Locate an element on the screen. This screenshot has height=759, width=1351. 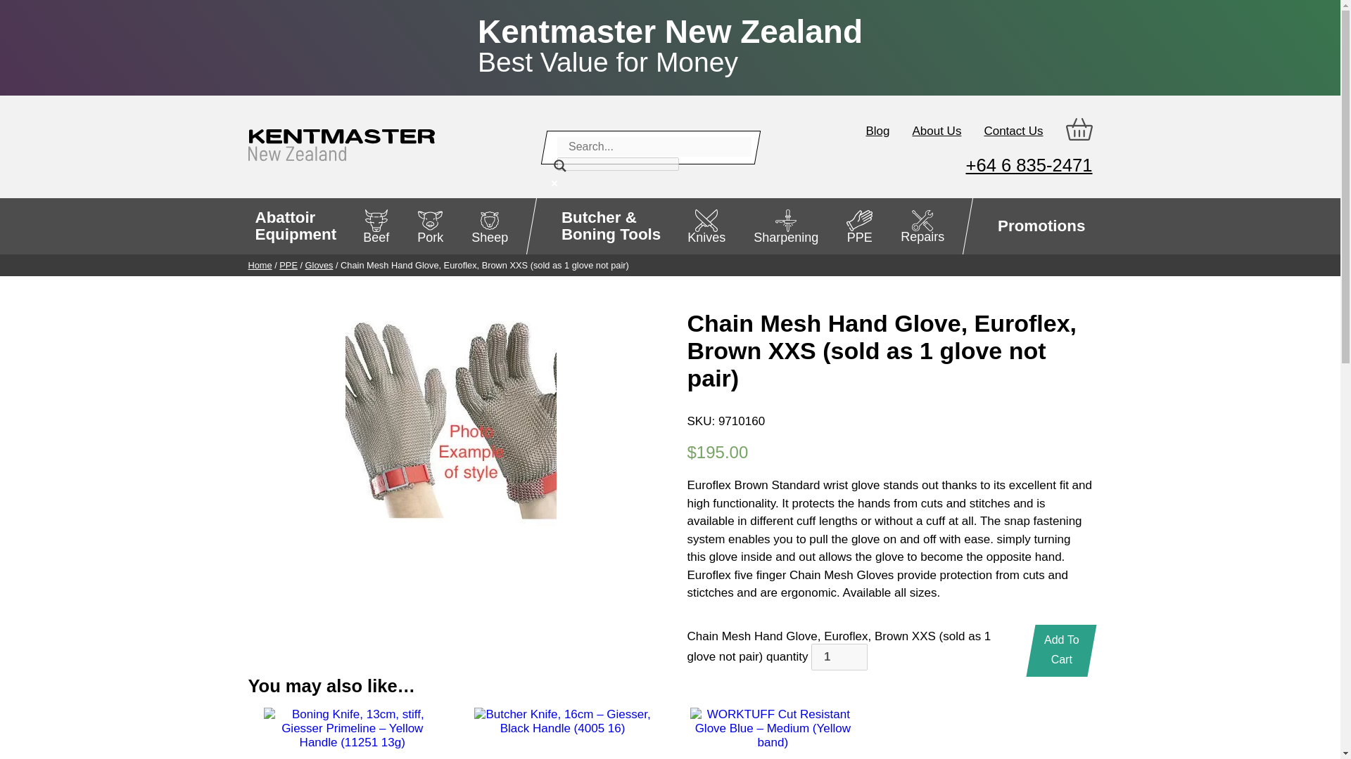
Gift Ideas for Butcher is located at coordinates (1041, 226).